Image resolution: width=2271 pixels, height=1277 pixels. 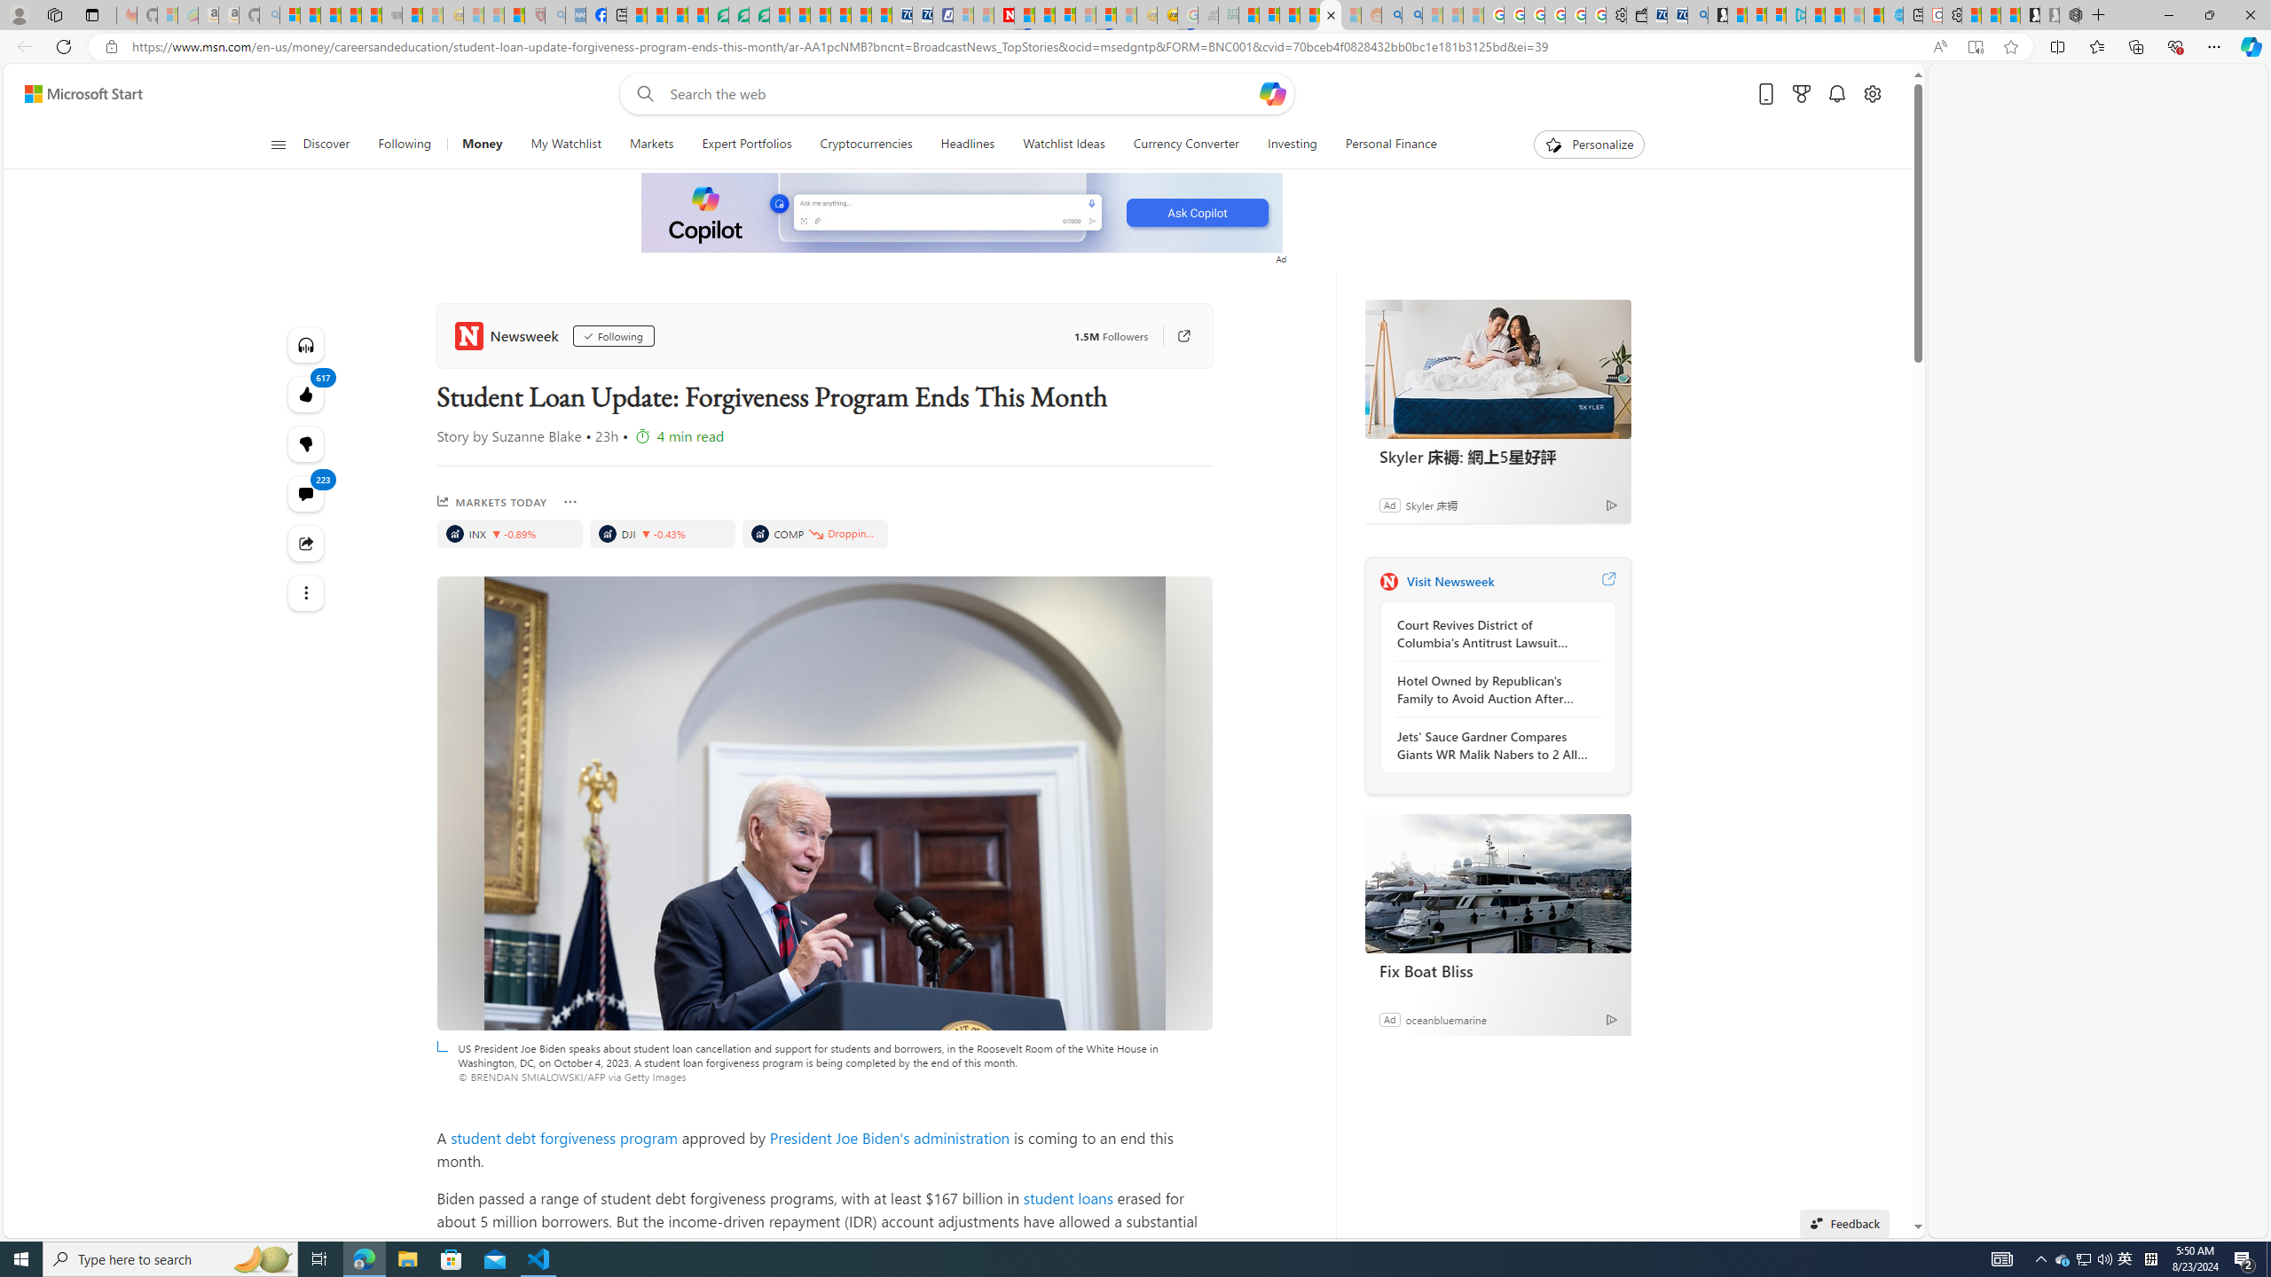 I want to click on Web search, so click(x=642, y=94).